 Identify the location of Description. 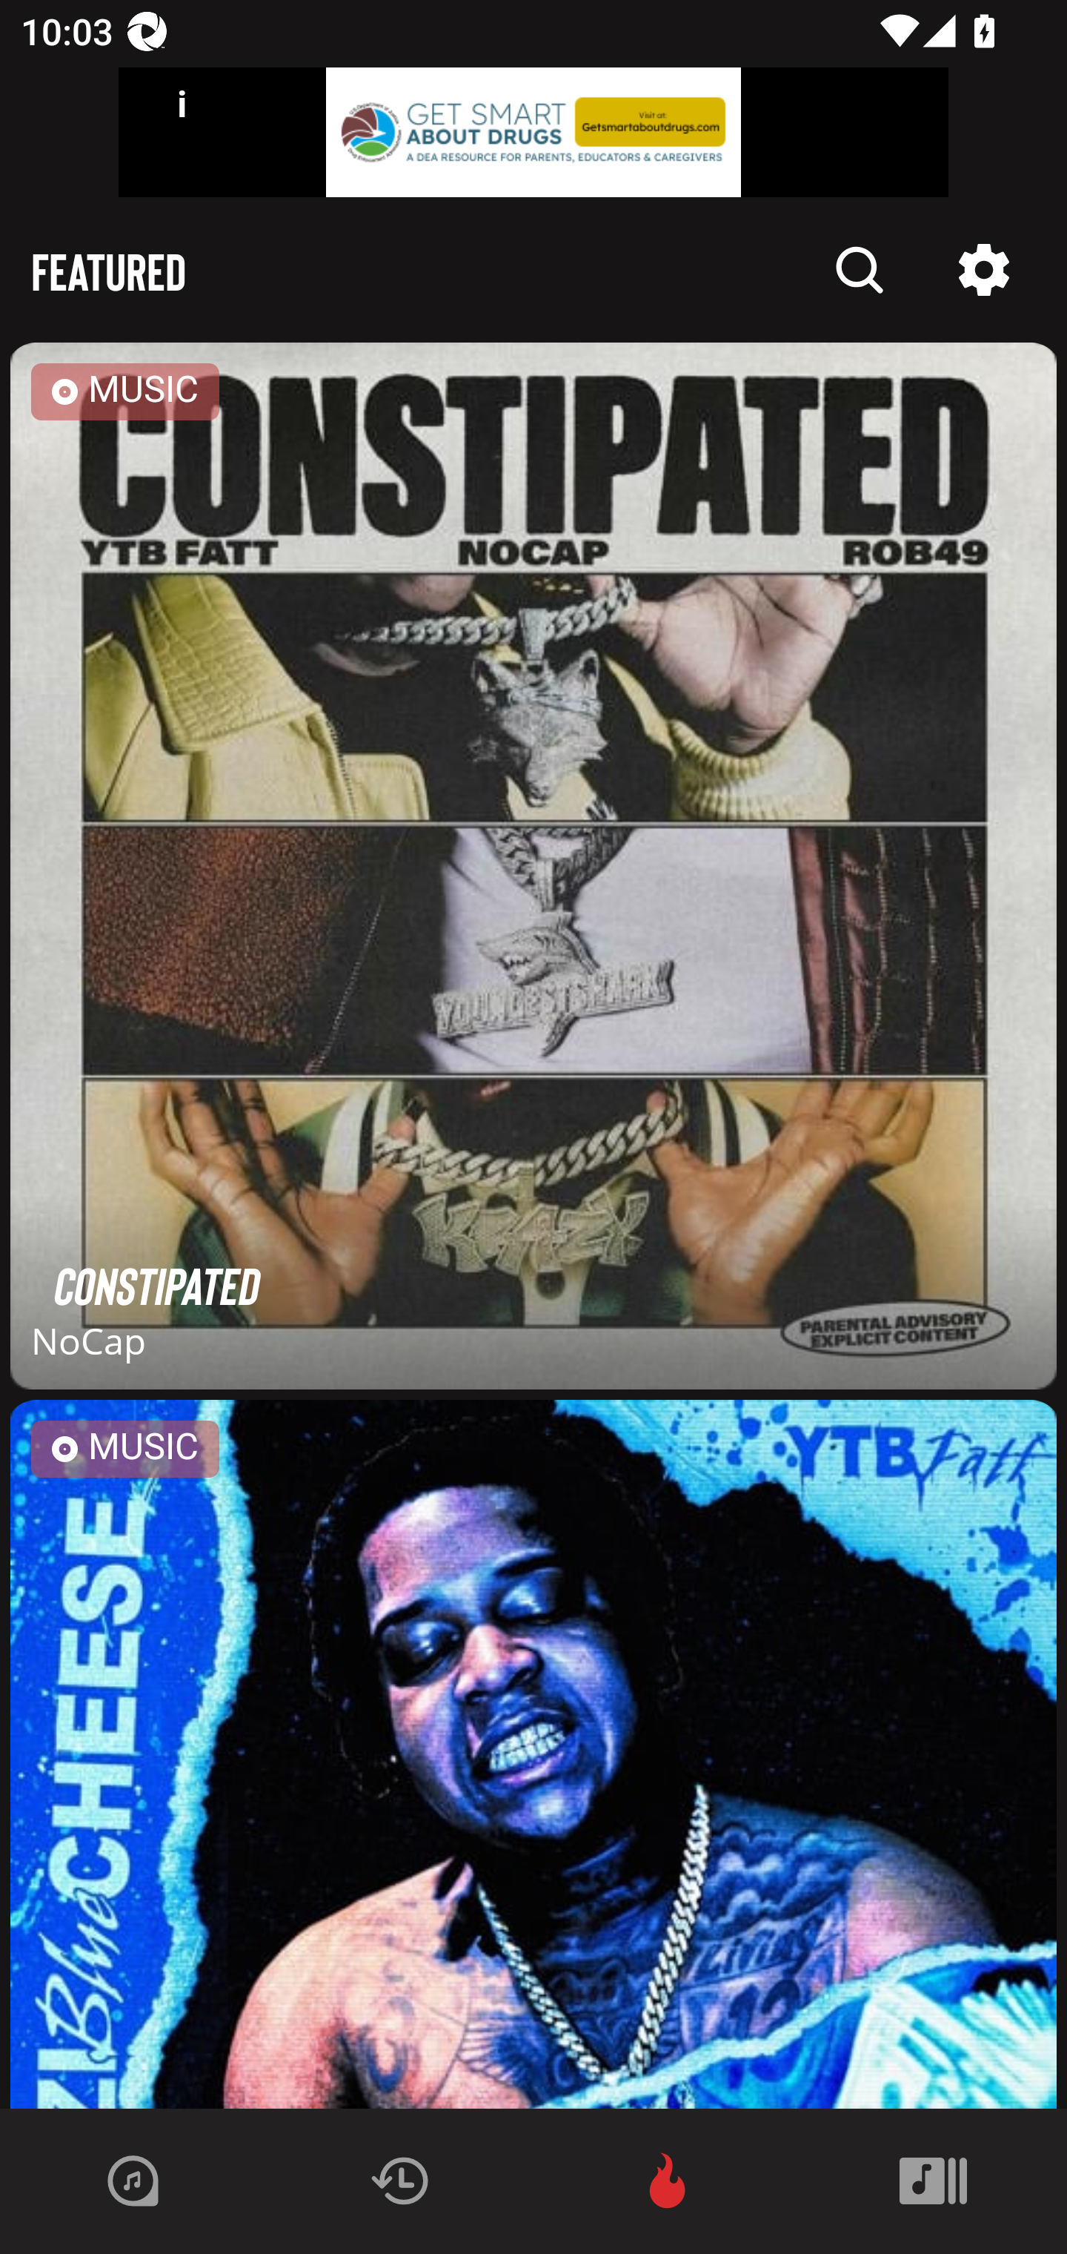
(860, 270).